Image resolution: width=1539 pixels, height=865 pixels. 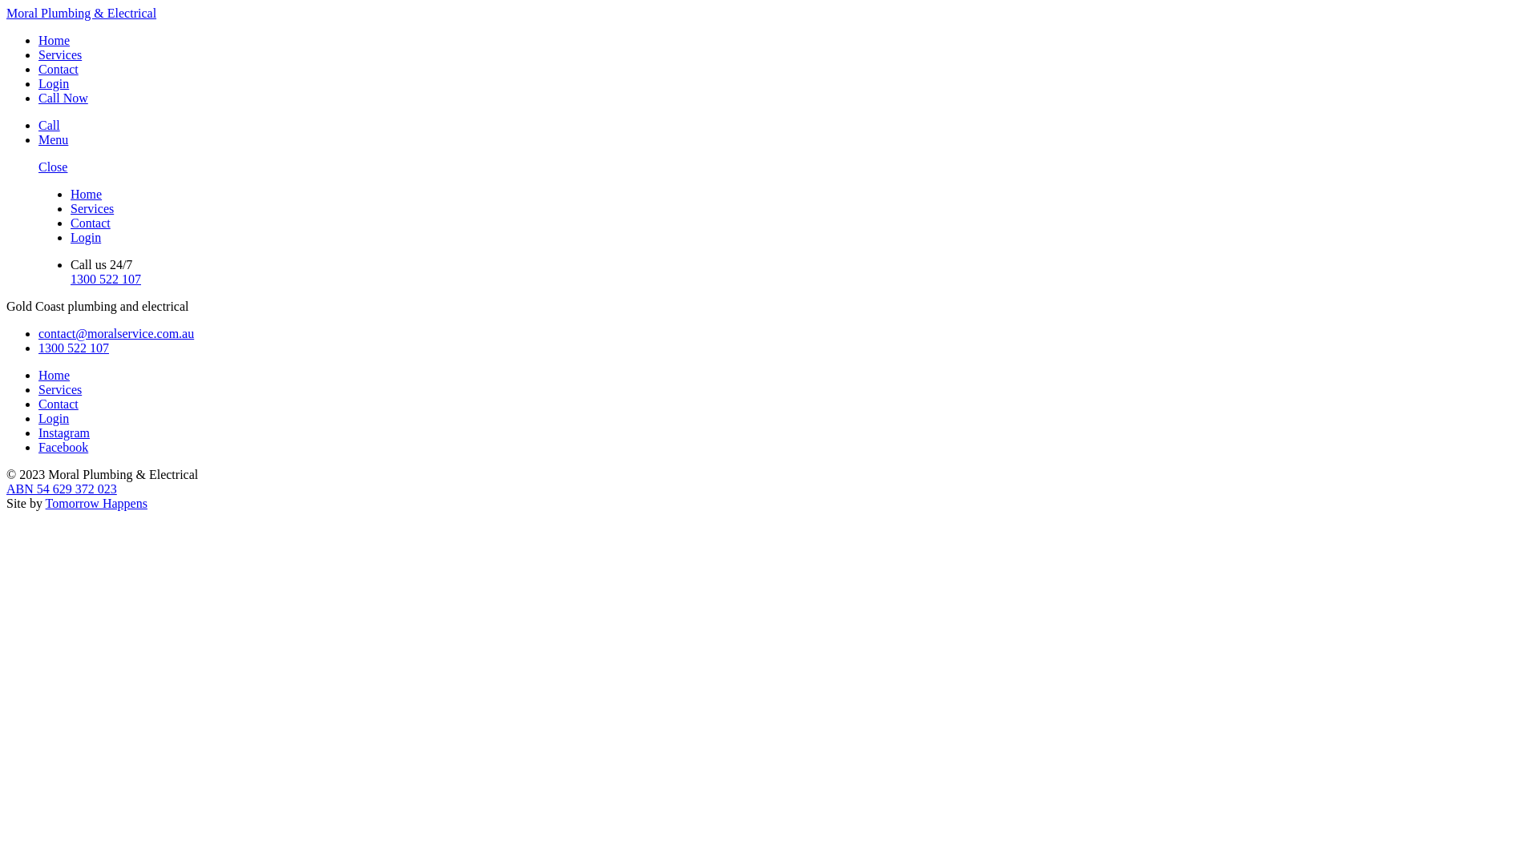 What do you see at coordinates (82, 13) in the screenshot?
I see `Moral Plumbing & Electrical` at bounding box center [82, 13].